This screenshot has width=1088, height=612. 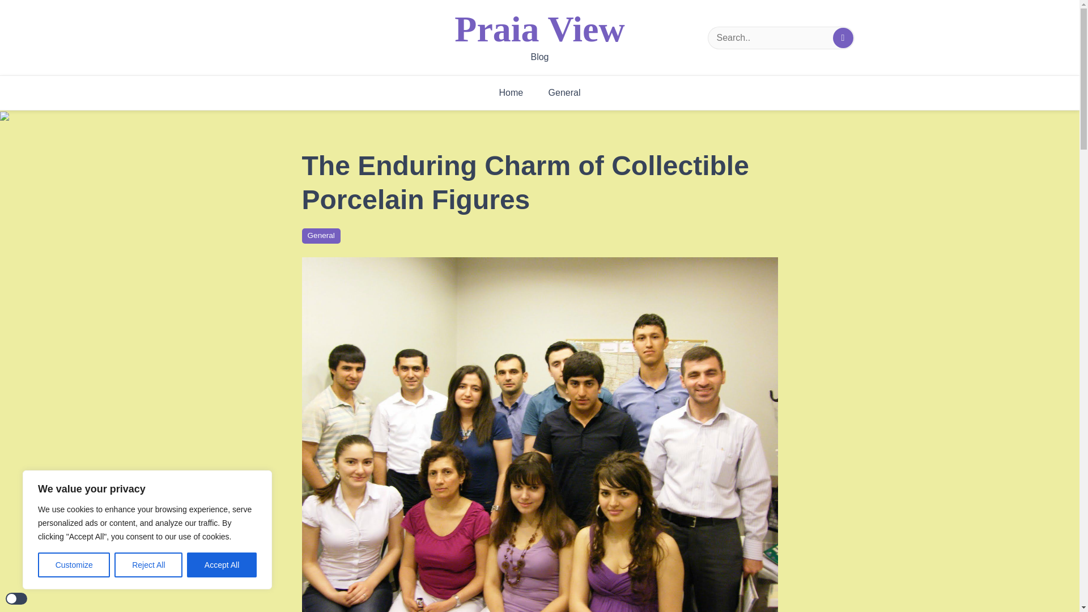 What do you see at coordinates (148, 565) in the screenshot?
I see `Reject All` at bounding box center [148, 565].